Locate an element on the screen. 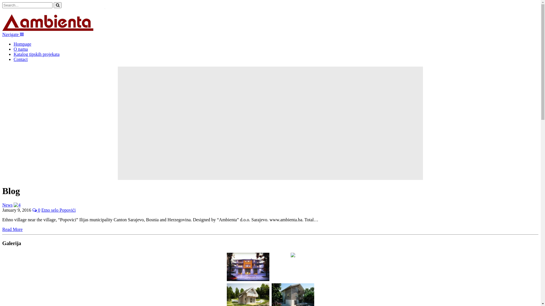 This screenshot has height=306, width=545. Navigate is located at coordinates (13, 35).